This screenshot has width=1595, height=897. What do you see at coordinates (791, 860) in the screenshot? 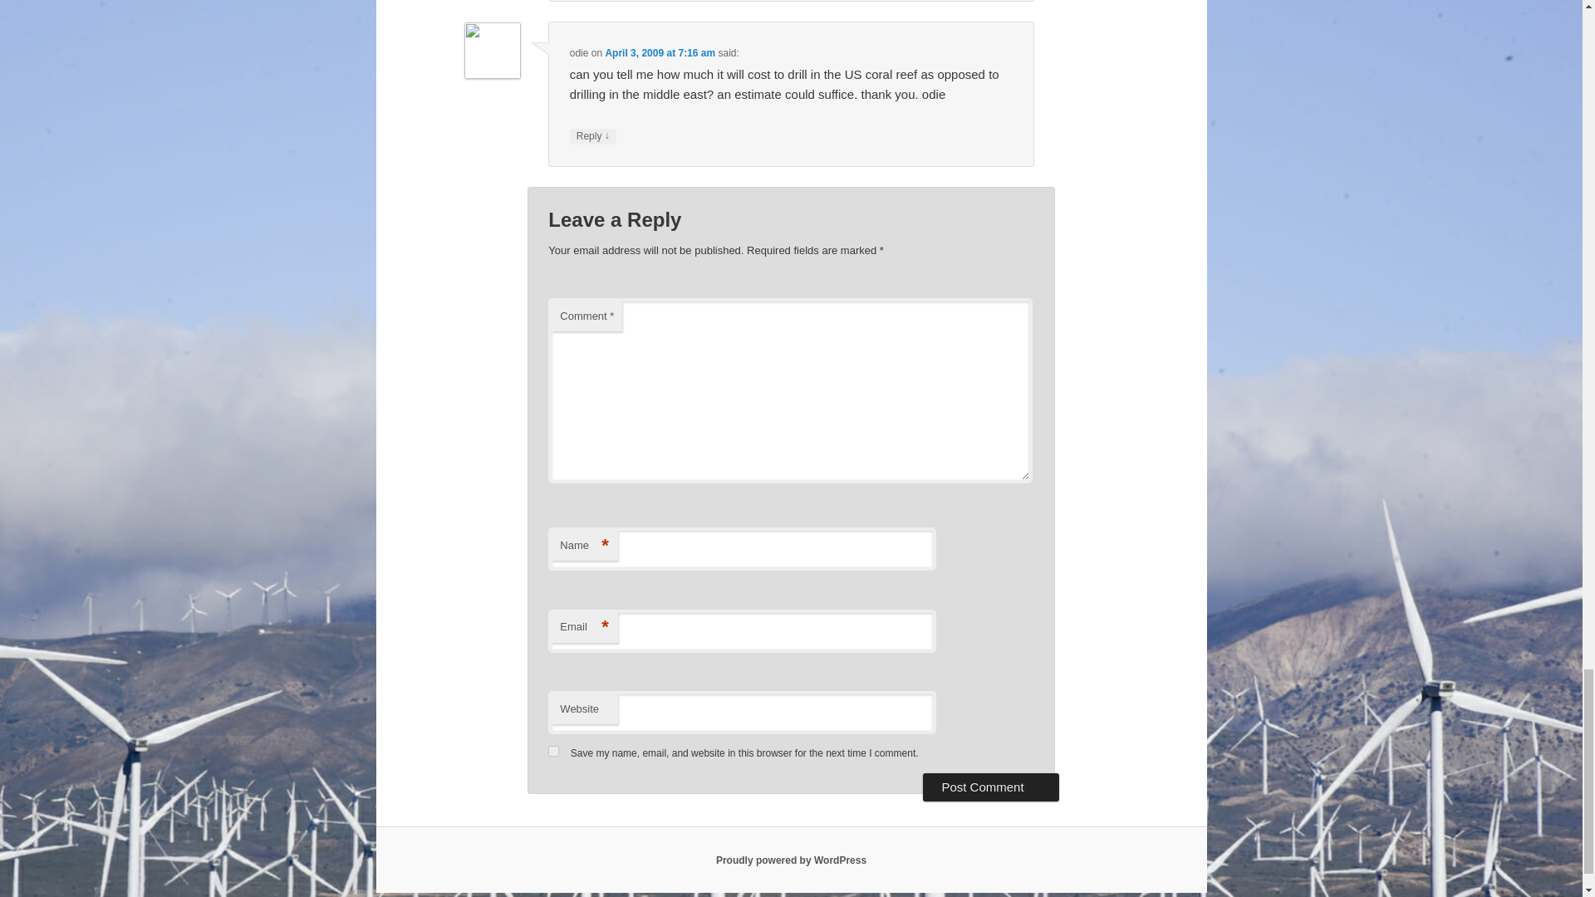
I see `Semantic Personal Publishing Platform` at bounding box center [791, 860].